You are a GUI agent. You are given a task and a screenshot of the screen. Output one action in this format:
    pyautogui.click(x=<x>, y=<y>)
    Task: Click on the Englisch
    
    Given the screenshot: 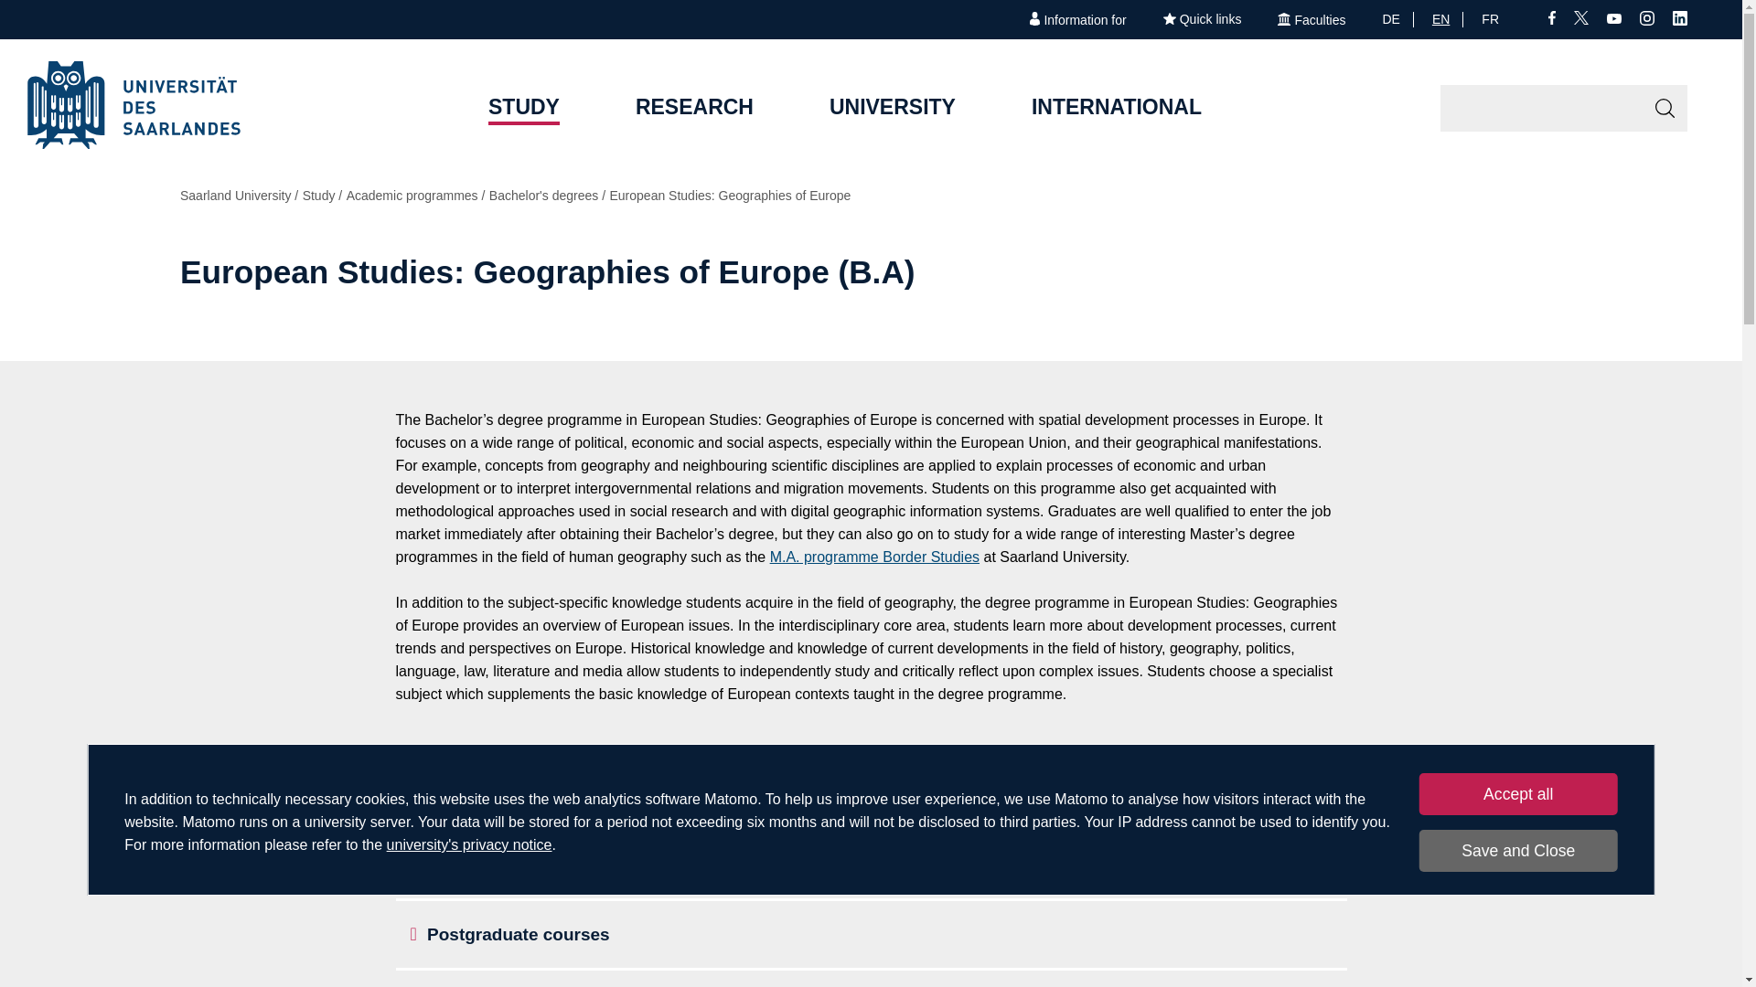 What is the action you would take?
    pyautogui.click(x=1447, y=18)
    